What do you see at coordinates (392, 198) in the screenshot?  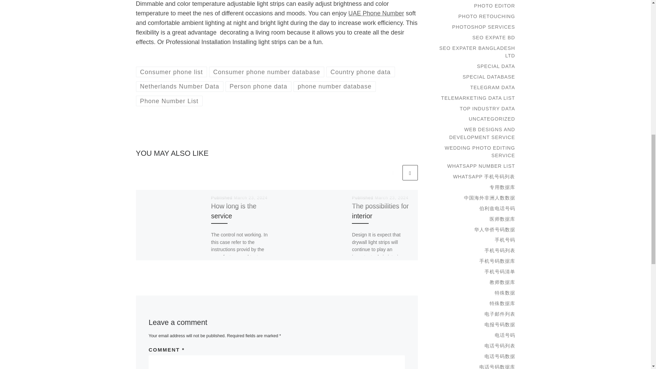 I see `March 23, 2024` at bounding box center [392, 198].